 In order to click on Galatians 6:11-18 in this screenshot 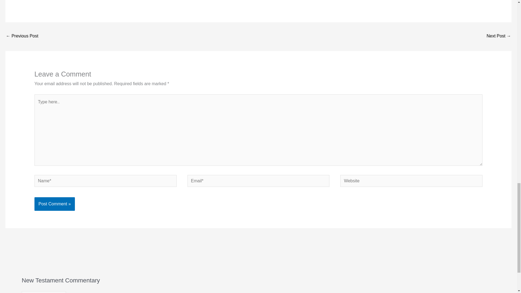, I will do `click(22, 36)`.